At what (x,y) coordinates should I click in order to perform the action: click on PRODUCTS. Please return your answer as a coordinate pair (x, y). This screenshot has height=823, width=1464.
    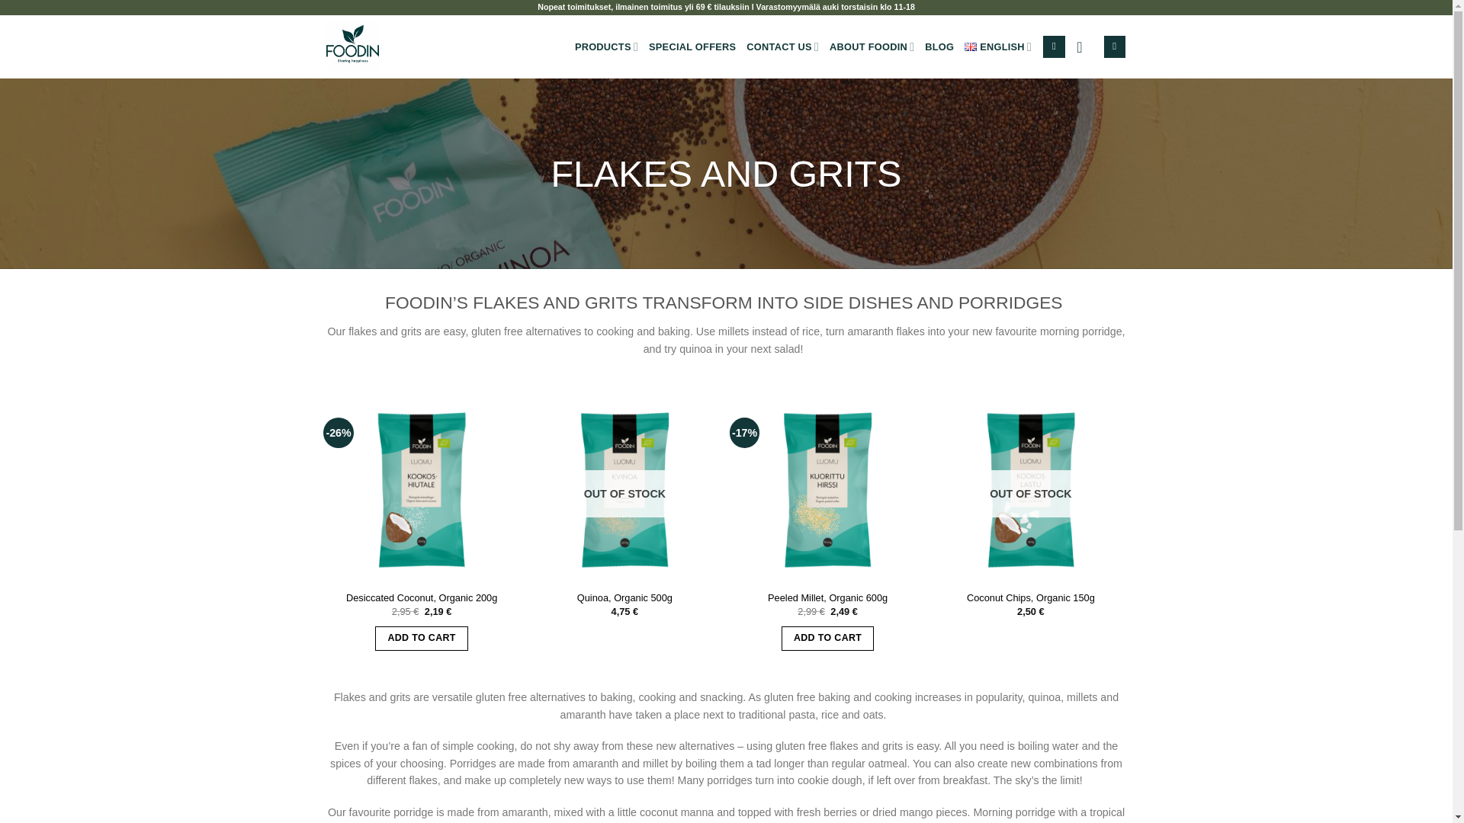
    Looking at the image, I should click on (607, 47).